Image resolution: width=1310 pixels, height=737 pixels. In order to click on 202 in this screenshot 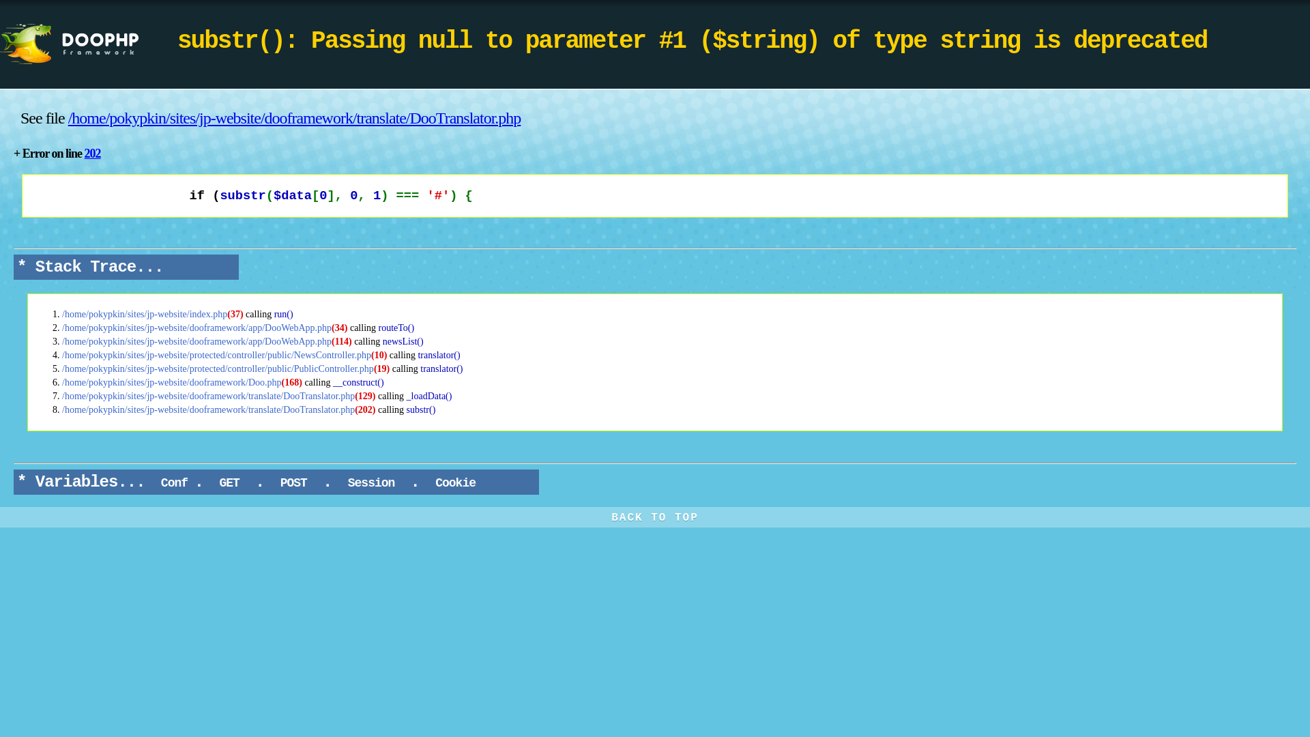, I will do `click(93, 154)`.